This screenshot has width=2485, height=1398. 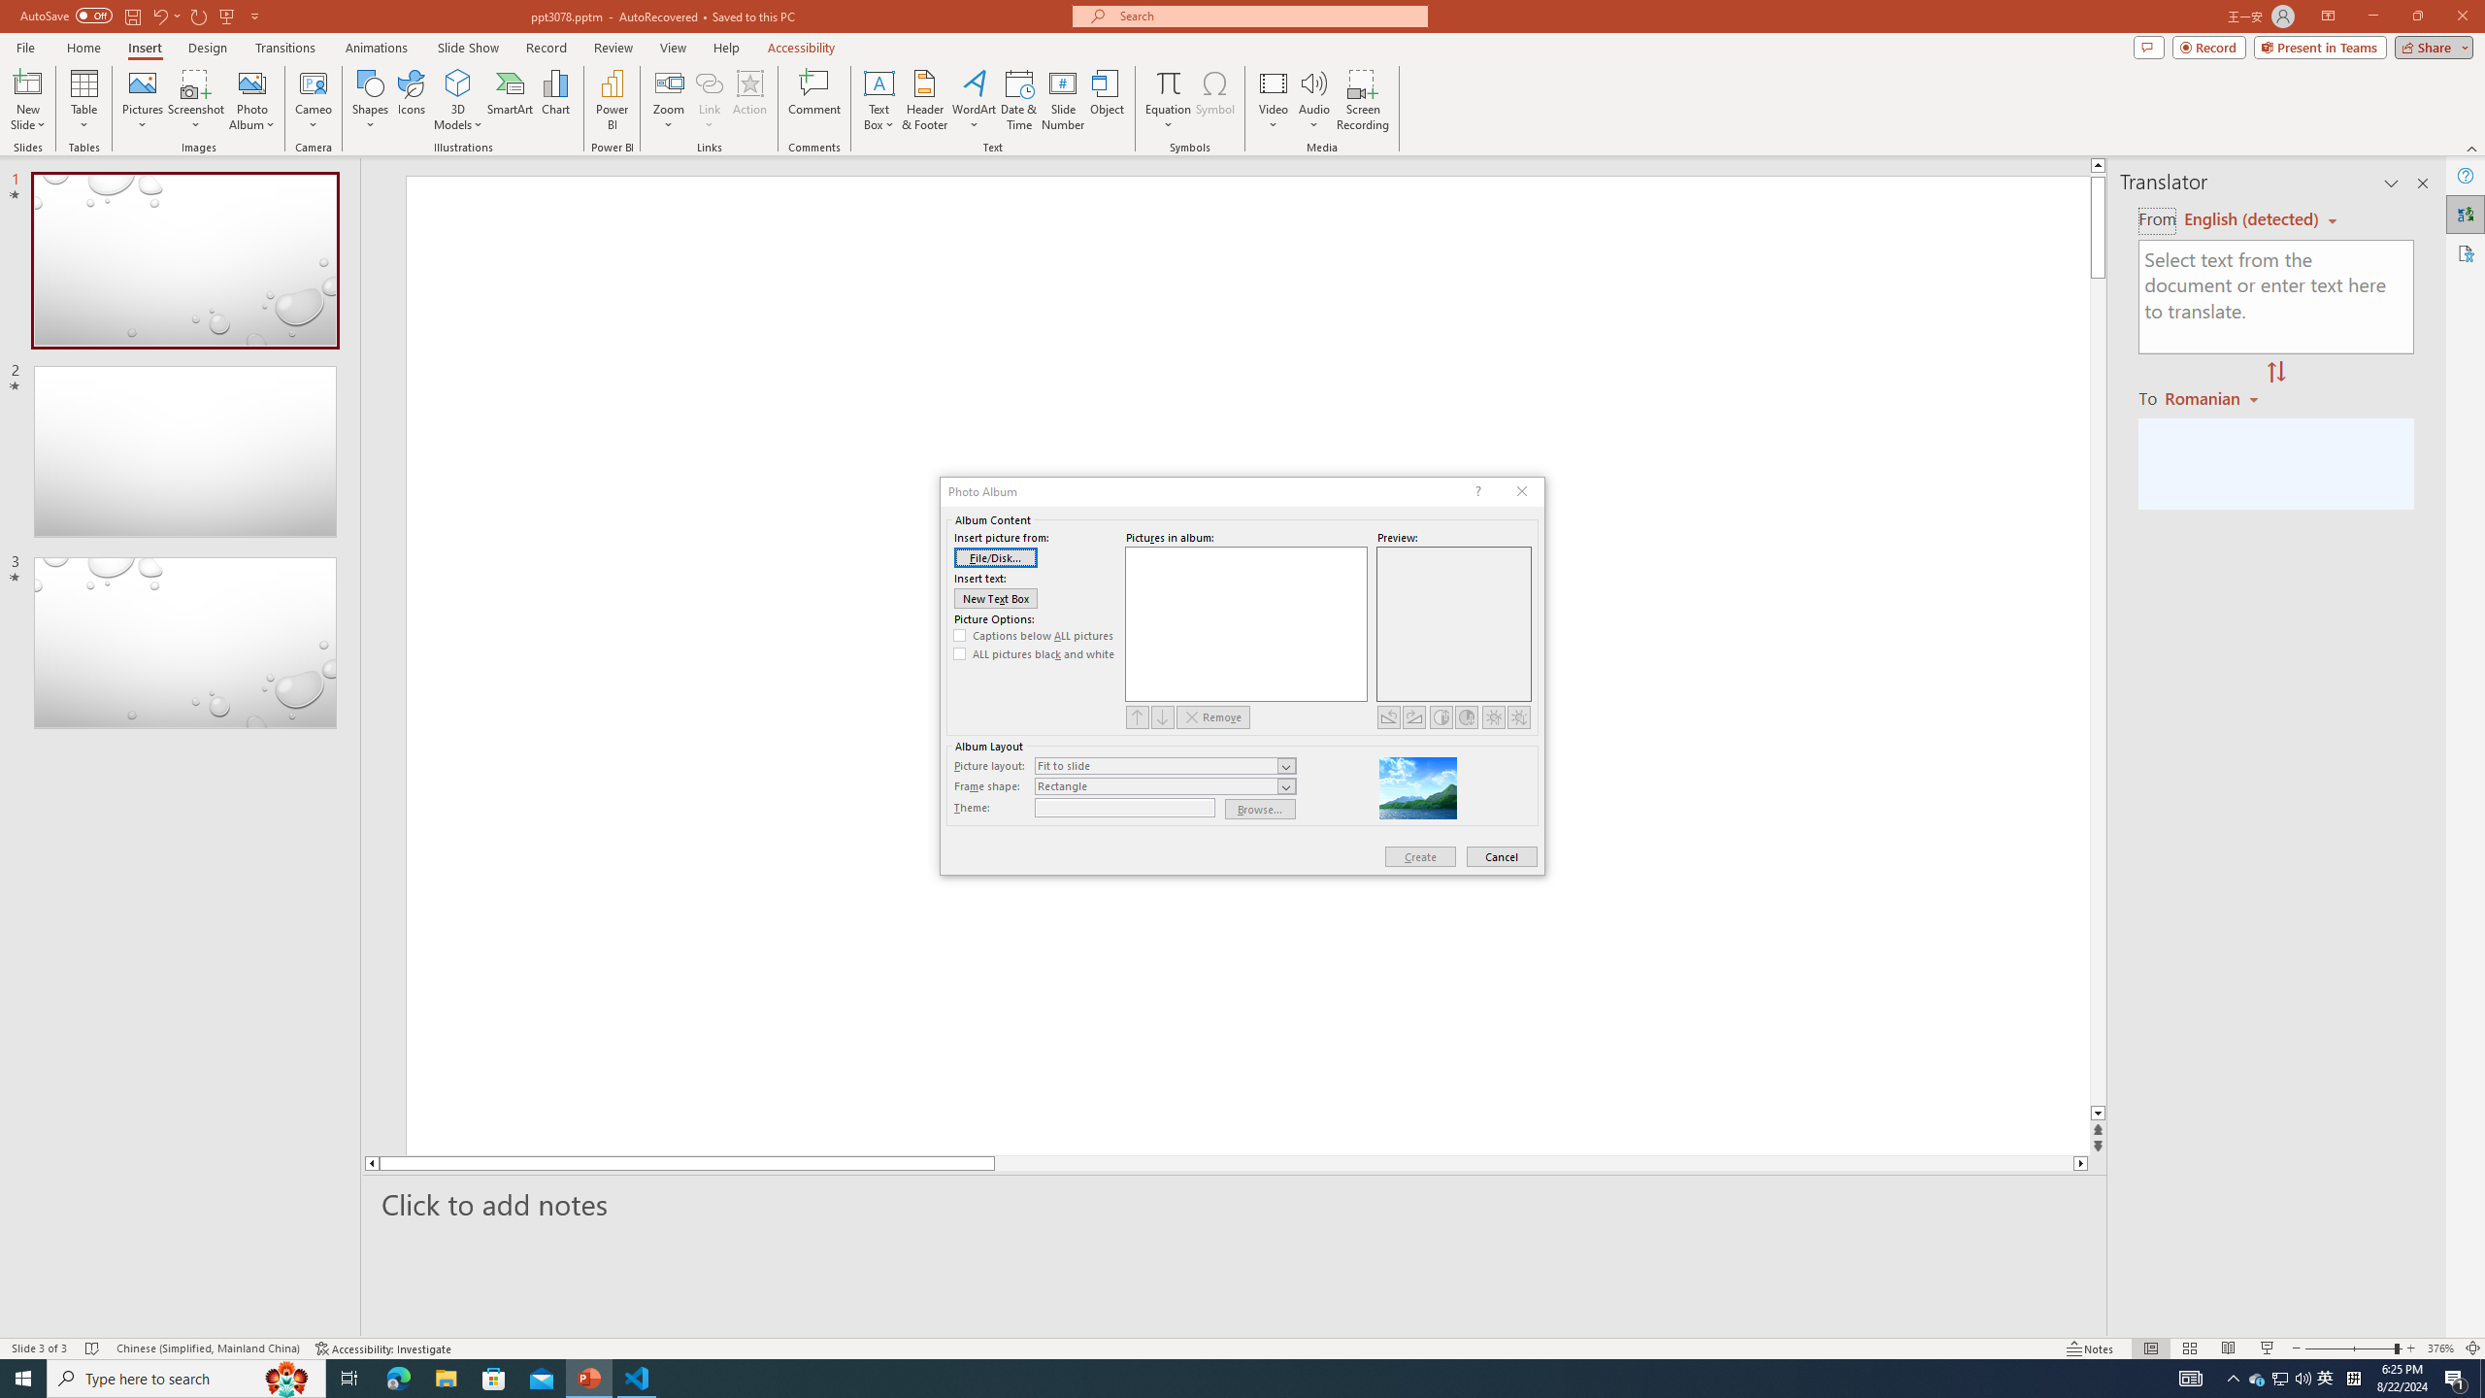 I want to click on New Photo Album..., so click(x=251, y=83).